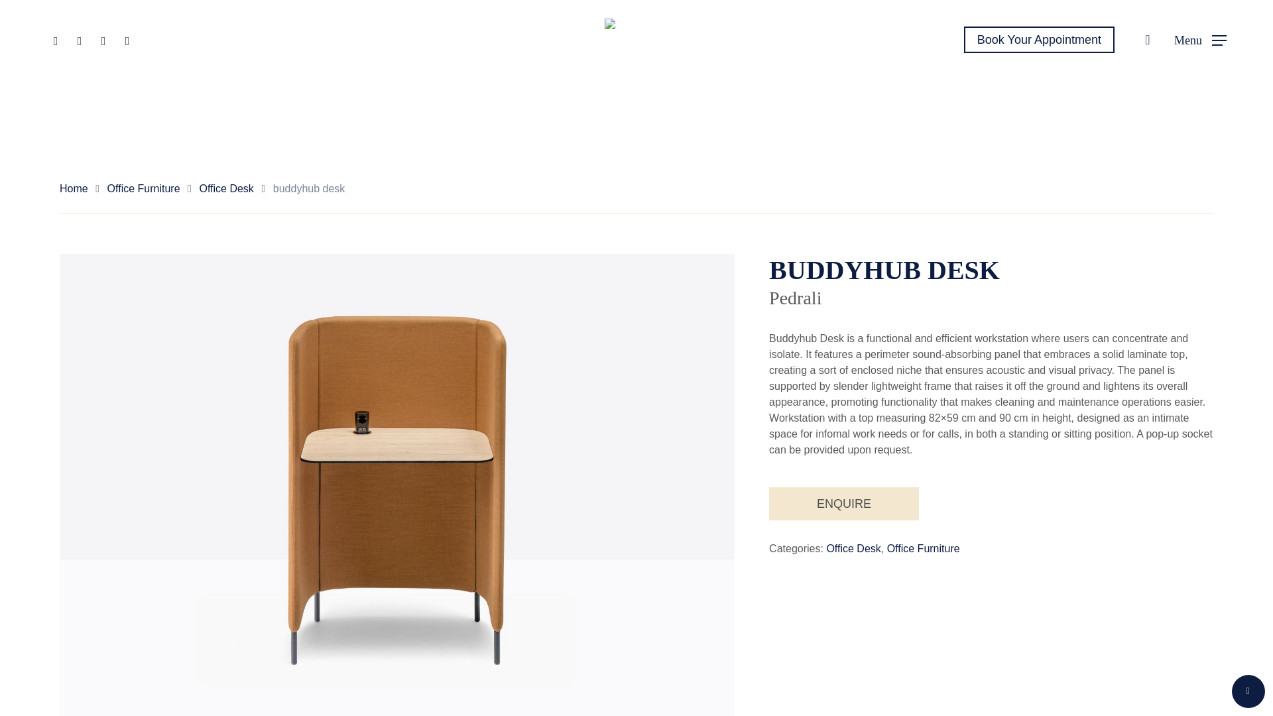 The width and height of the screenshot is (1273, 716). I want to click on Office Furniture, so click(143, 188).